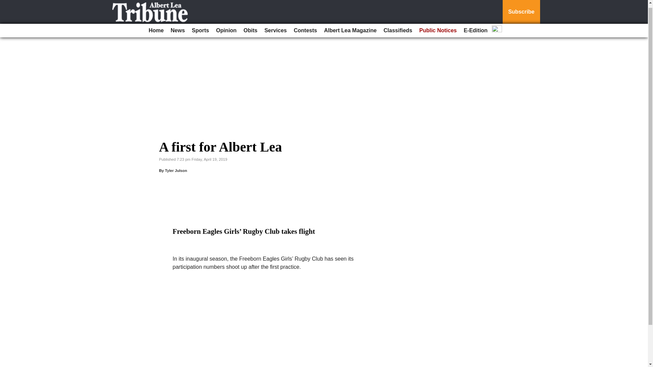 The image size is (653, 367). I want to click on Obits, so click(250, 27).